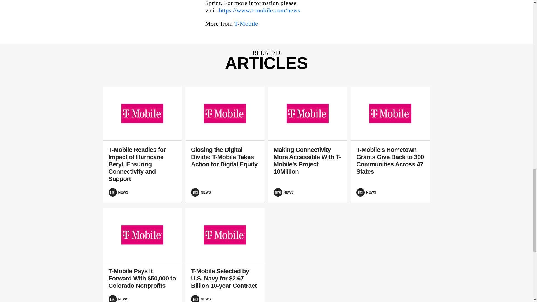  What do you see at coordinates (246, 23) in the screenshot?
I see `T-Mobile` at bounding box center [246, 23].